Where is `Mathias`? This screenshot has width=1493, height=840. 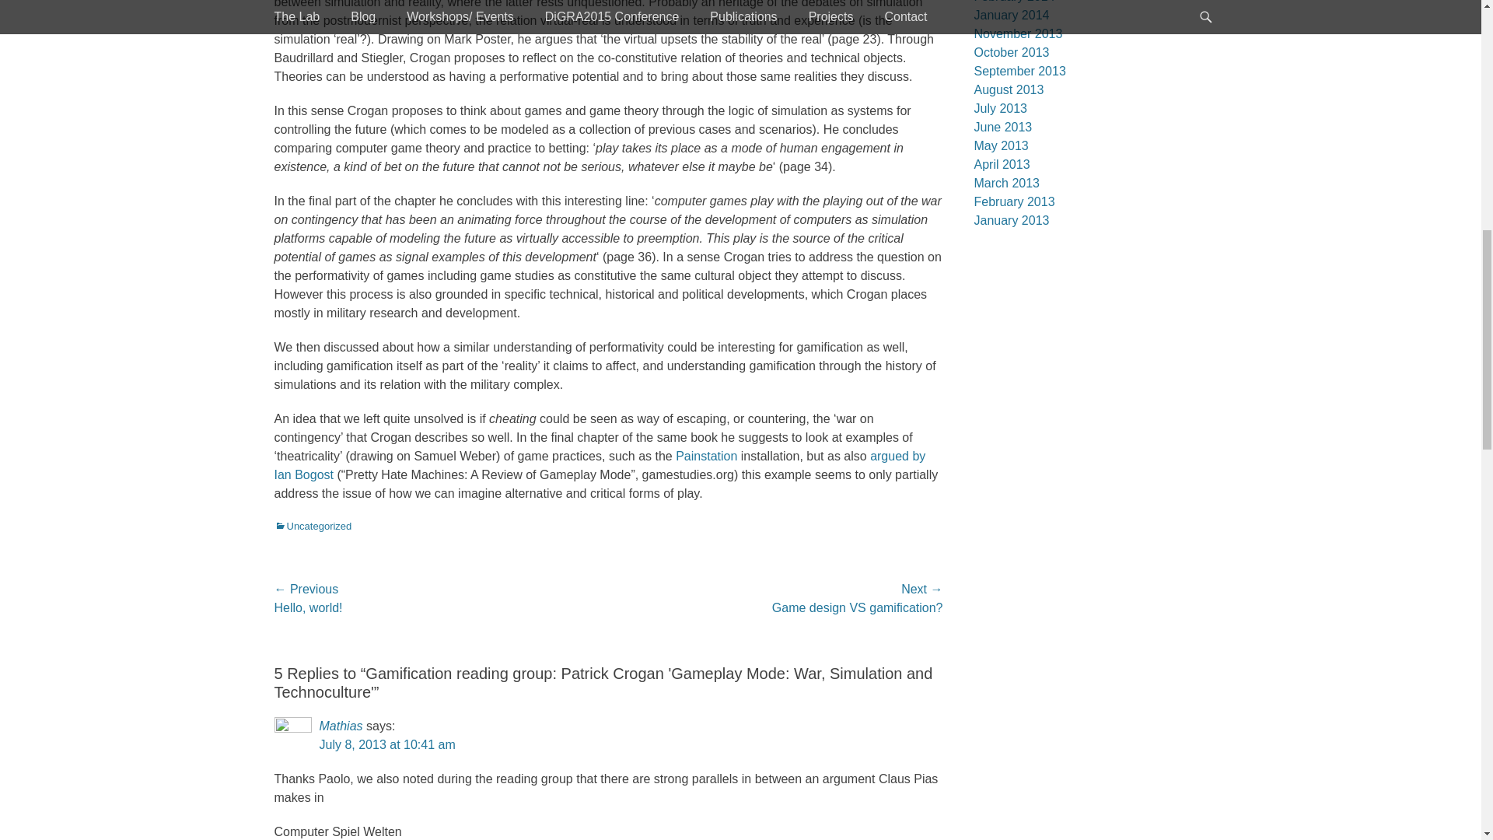
Mathias is located at coordinates (341, 725).